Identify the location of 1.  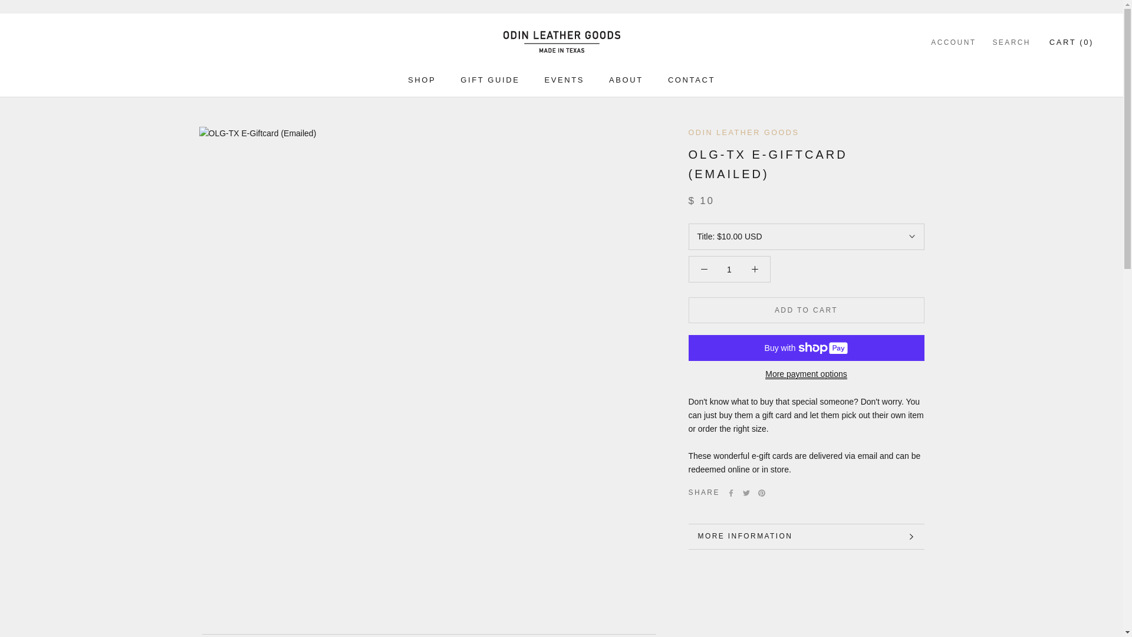
(729, 270).